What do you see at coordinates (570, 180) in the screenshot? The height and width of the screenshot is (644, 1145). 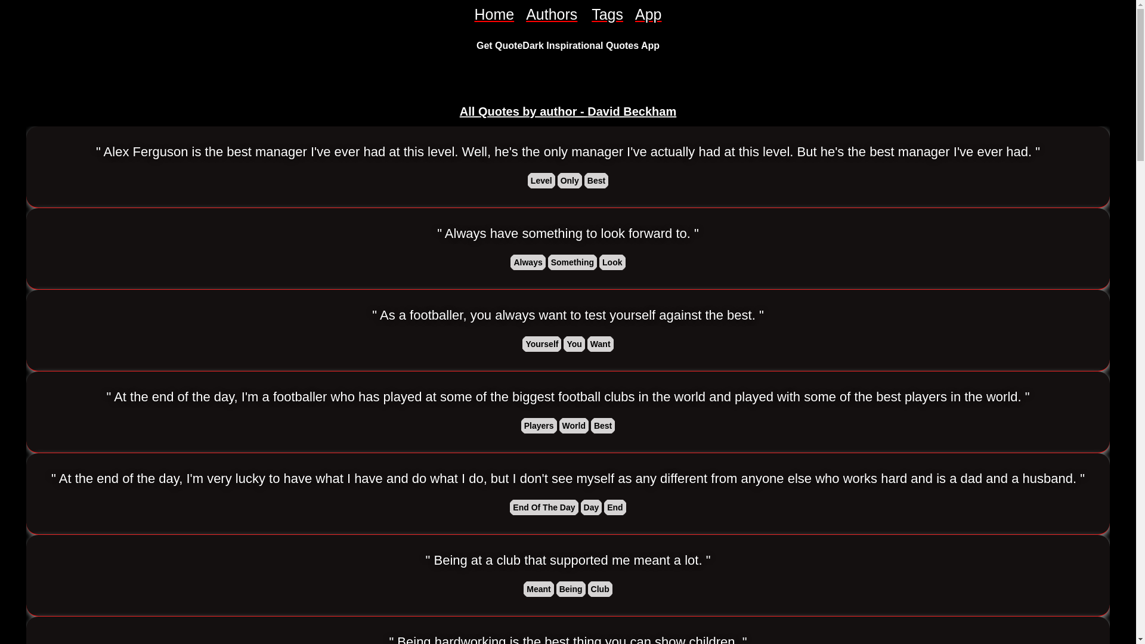 I see `Only` at bounding box center [570, 180].